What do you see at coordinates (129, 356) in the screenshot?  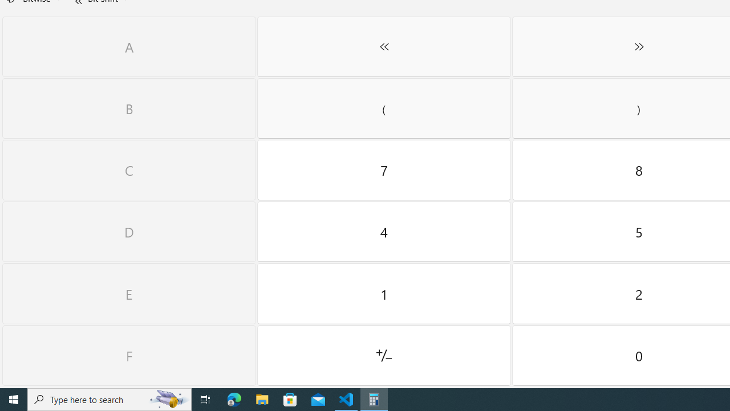 I see `F` at bounding box center [129, 356].